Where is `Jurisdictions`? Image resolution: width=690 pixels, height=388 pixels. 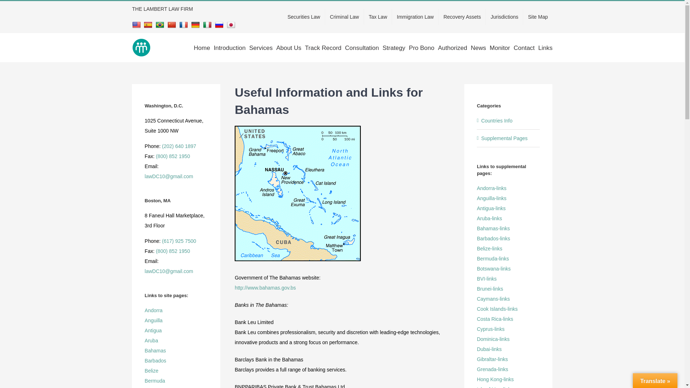
Jurisdictions is located at coordinates (504, 17).